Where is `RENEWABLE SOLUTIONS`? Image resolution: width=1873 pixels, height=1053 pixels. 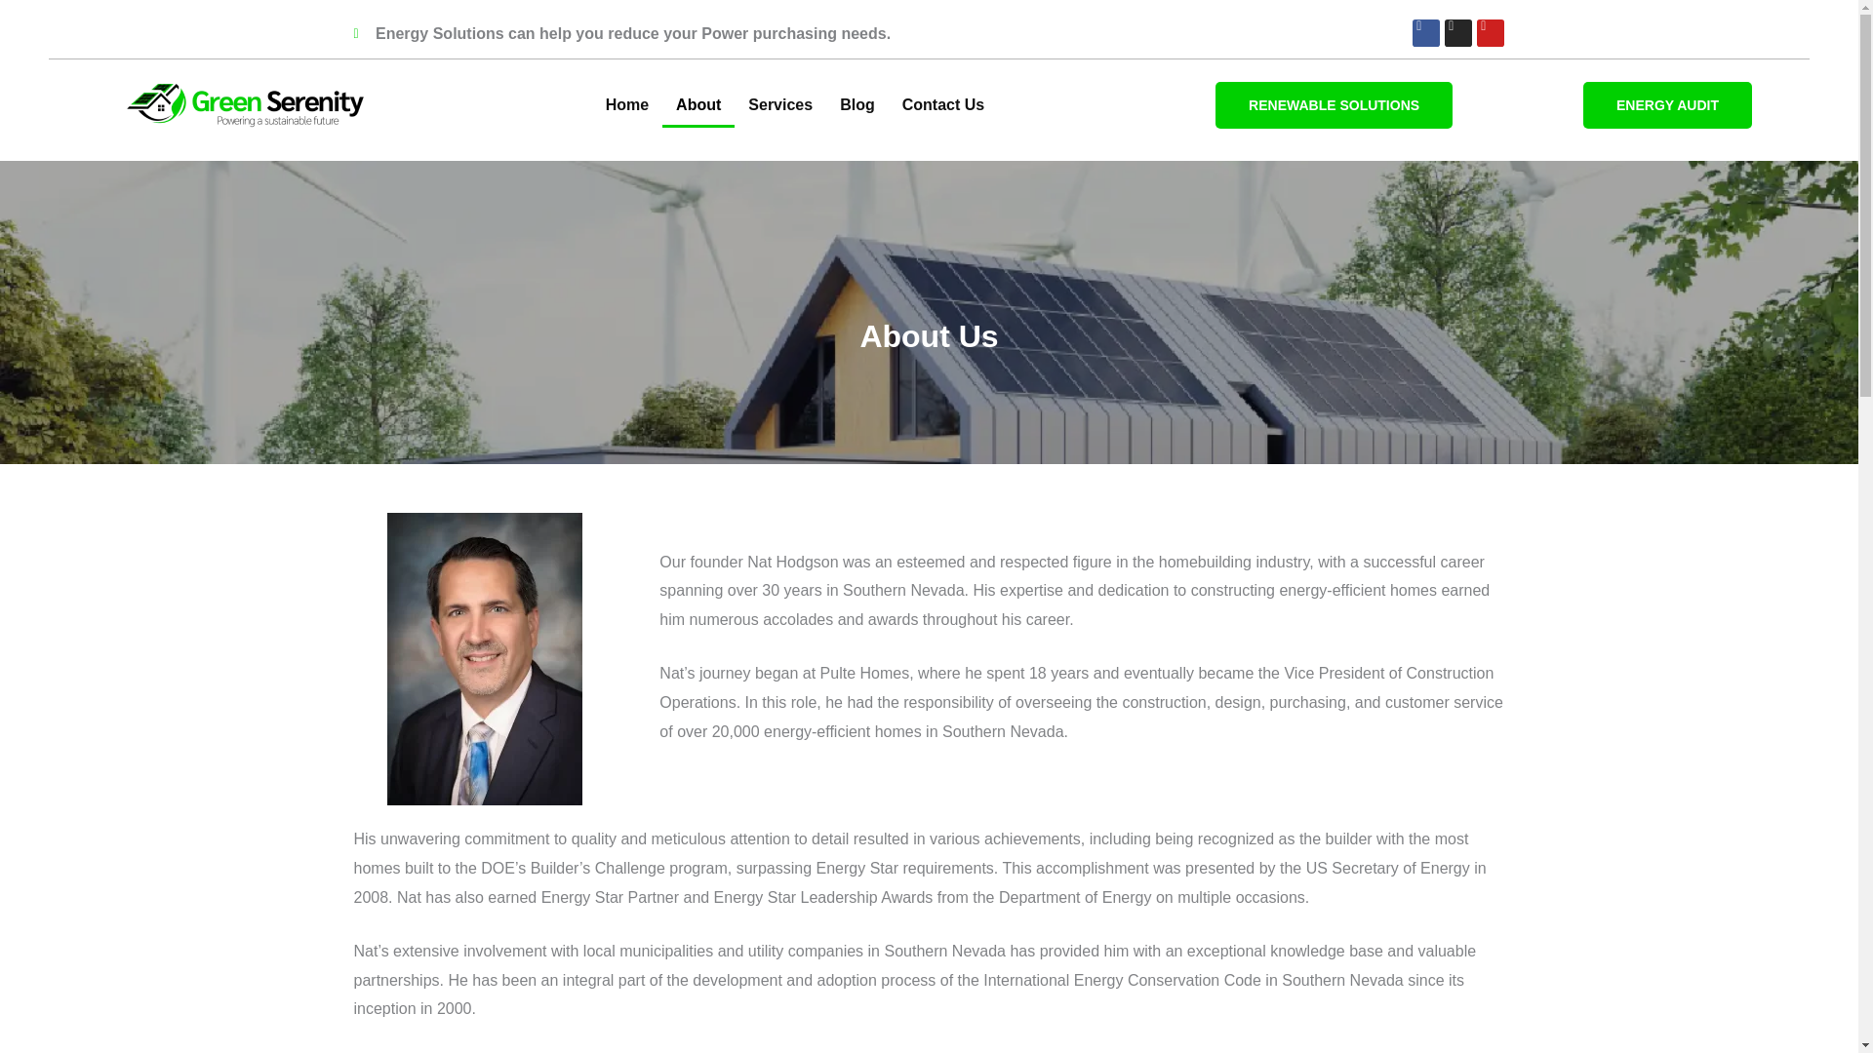 RENEWABLE SOLUTIONS is located at coordinates (1335, 105).